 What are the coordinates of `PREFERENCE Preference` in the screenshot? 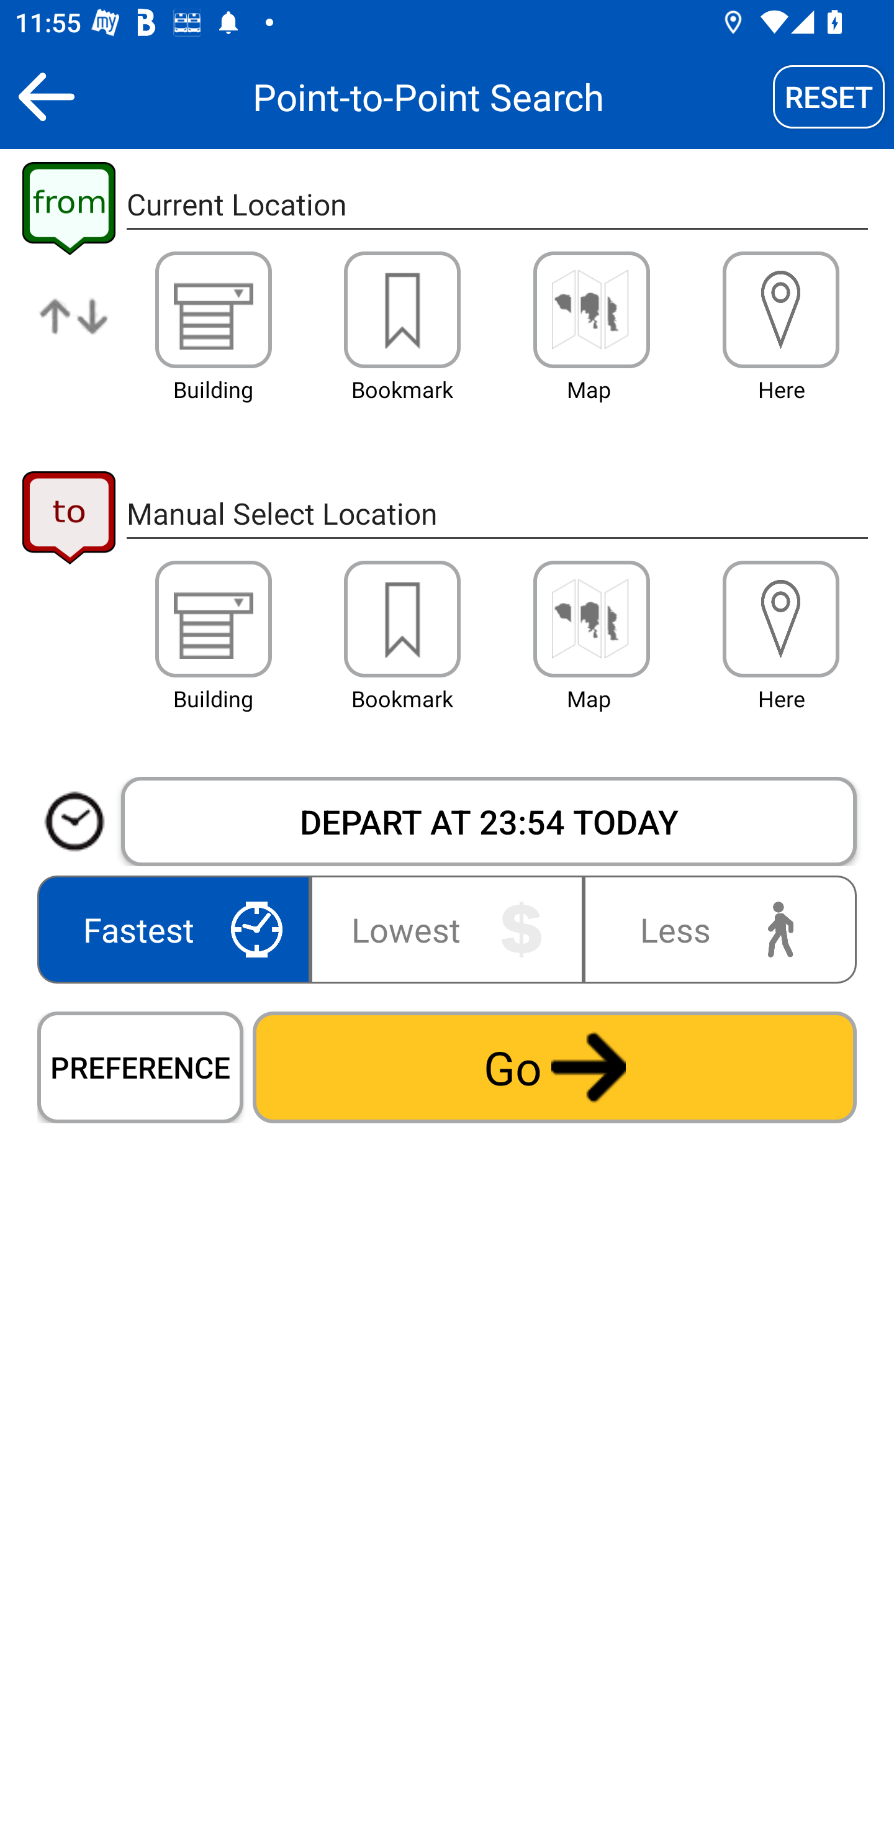 It's located at (140, 1067).